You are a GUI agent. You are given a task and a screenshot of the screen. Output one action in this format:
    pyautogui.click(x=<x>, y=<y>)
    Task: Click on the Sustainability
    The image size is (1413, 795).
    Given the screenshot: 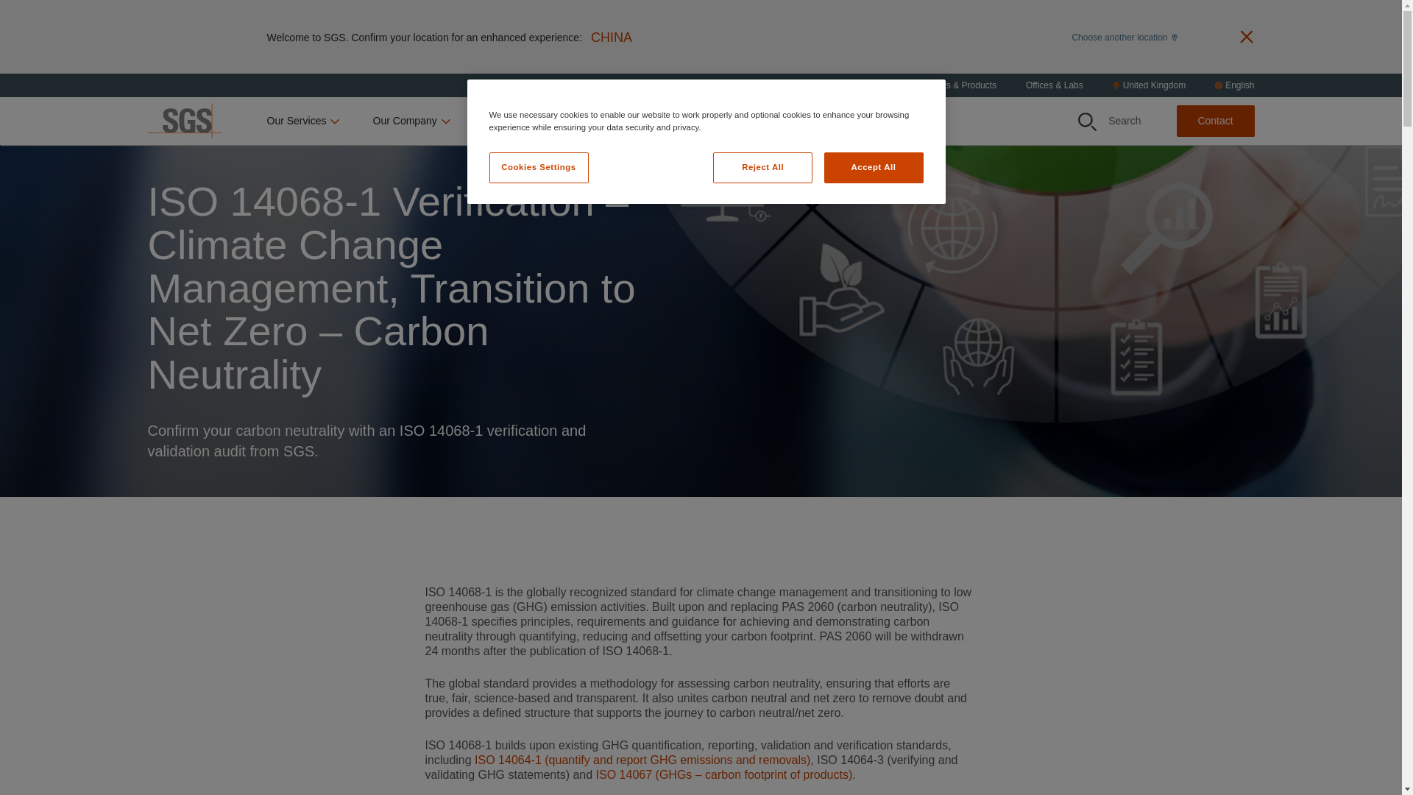 What is the action you would take?
    pyautogui.click(x=521, y=121)
    